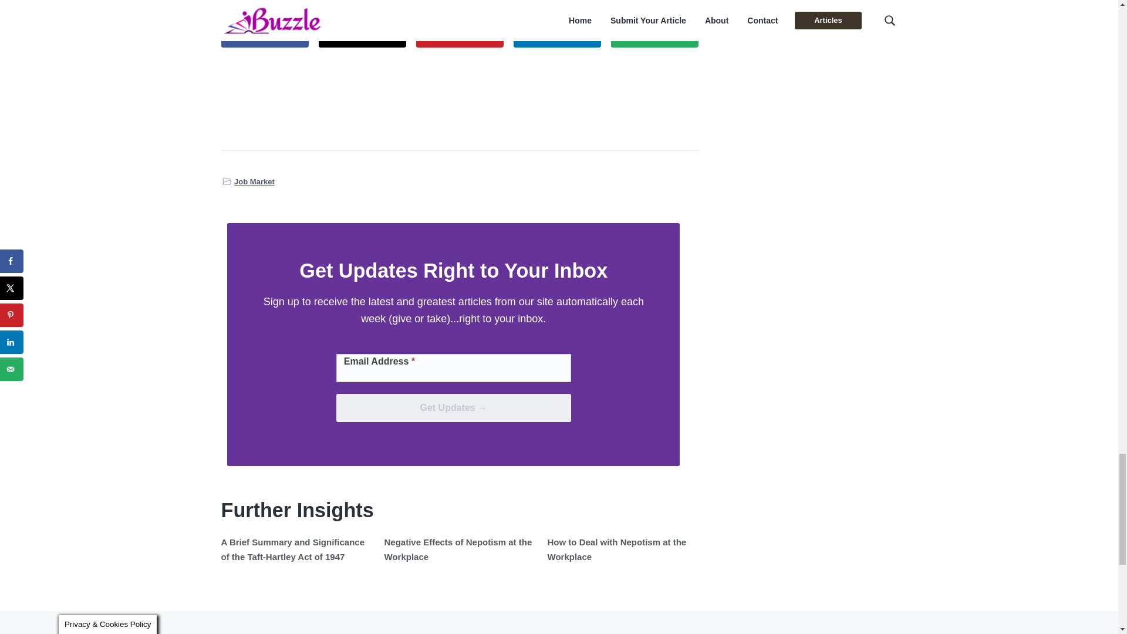  I want to click on Send over email, so click(654, 36).